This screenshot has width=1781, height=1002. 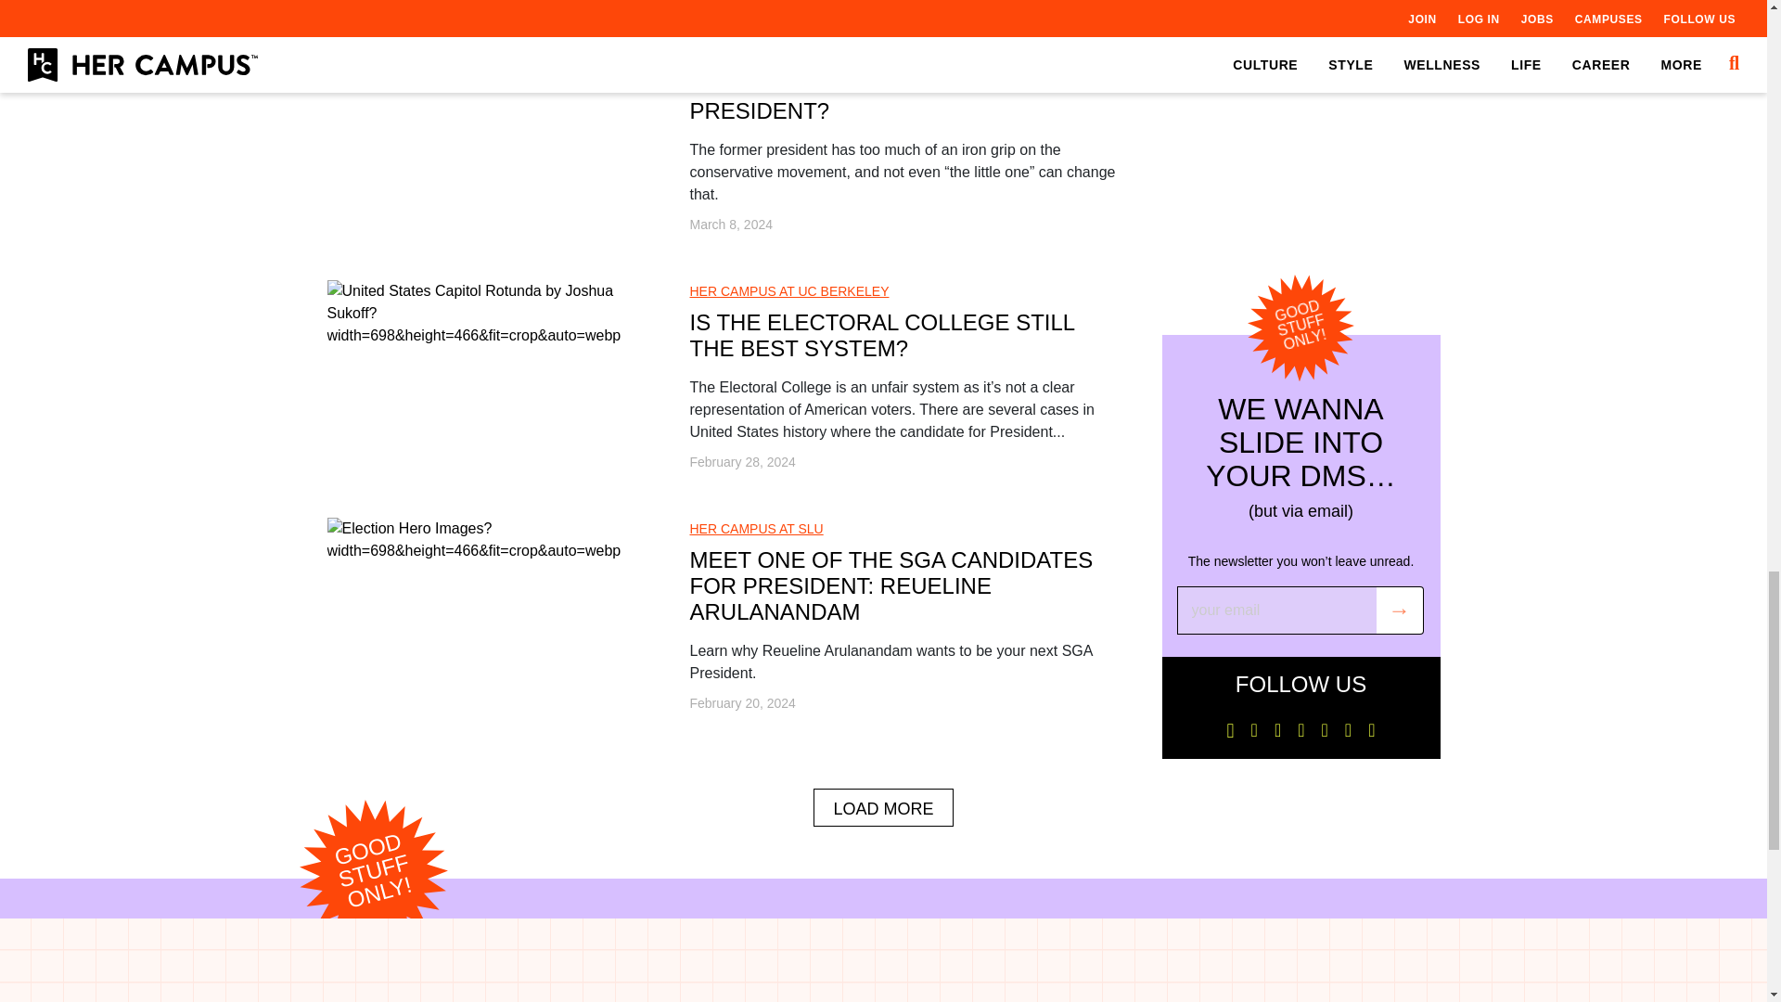 What do you see at coordinates (486, 65) in the screenshot?
I see `Nikki Haley: "The Little One" For President? 8` at bounding box center [486, 65].